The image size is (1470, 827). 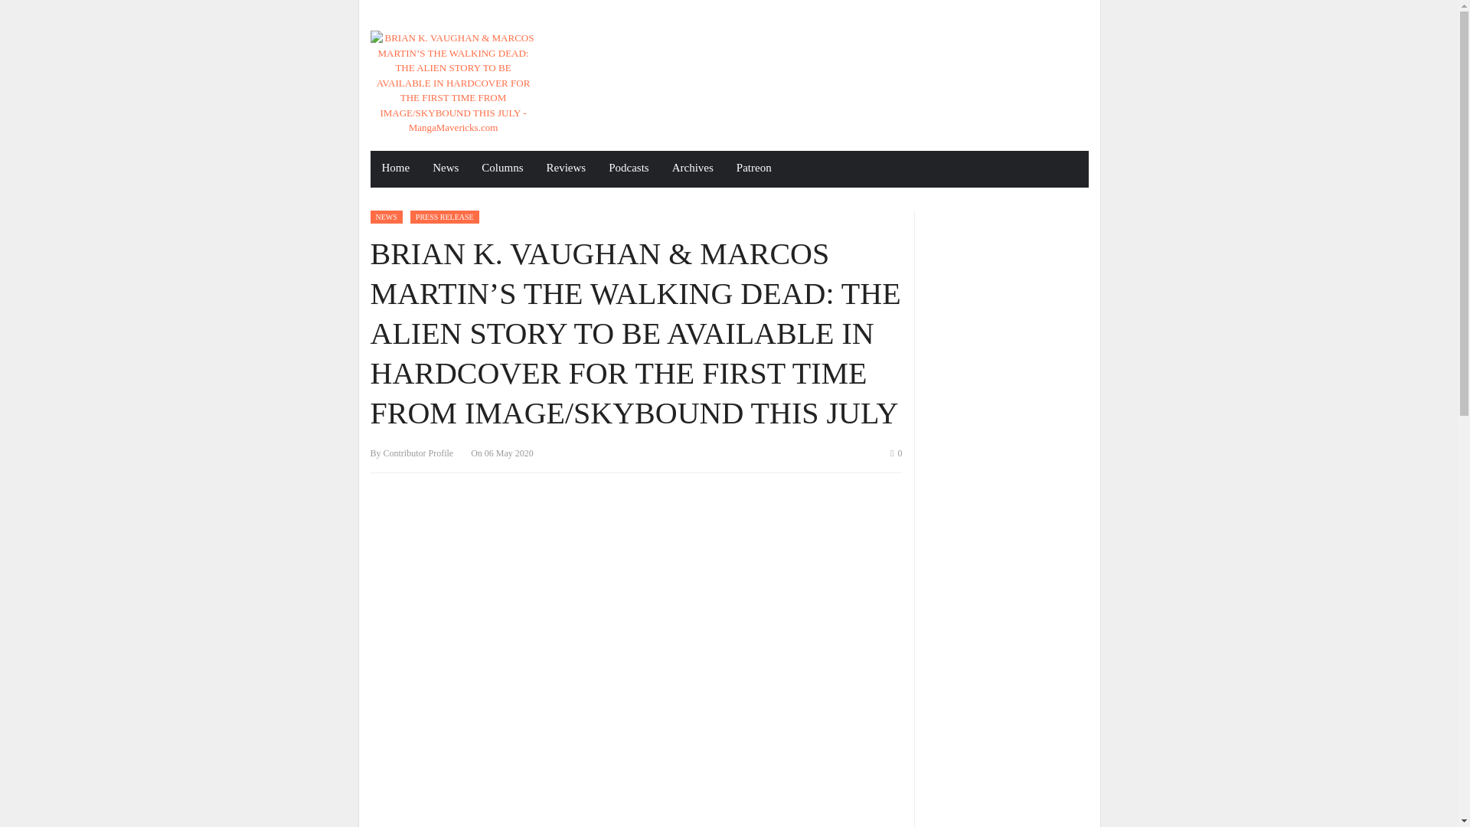 What do you see at coordinates (446, 168) in the screenshot?
I see `News` at bounding box center [446, 168].